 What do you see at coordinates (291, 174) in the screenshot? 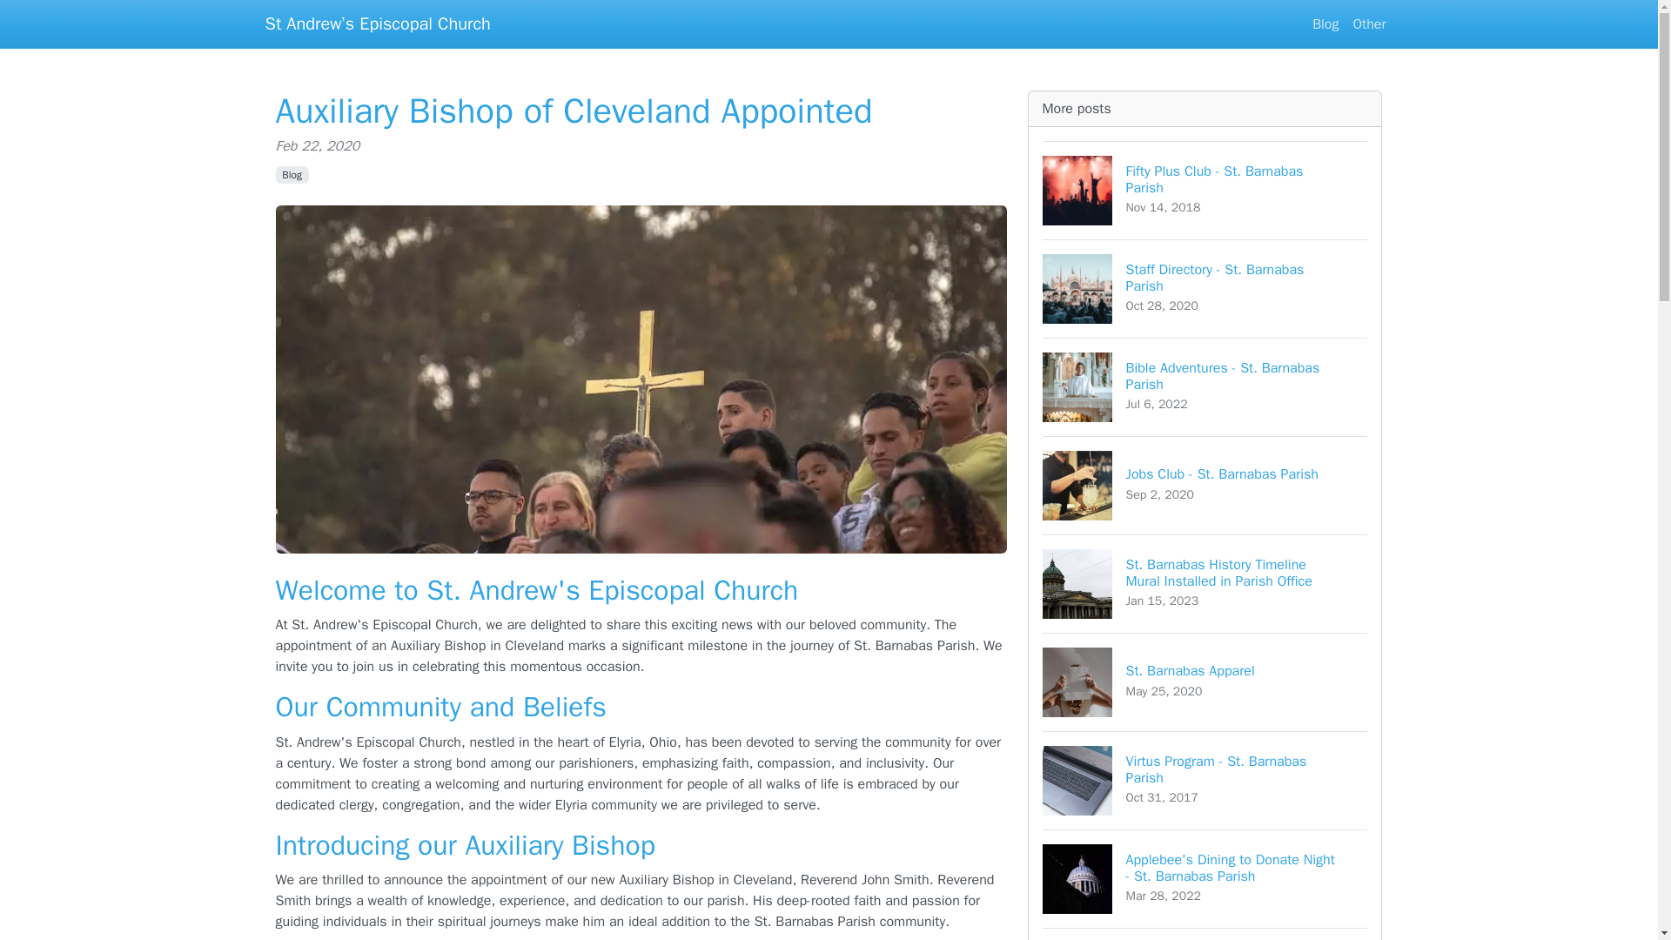
I see `Blog` at bounding box center [291, 174].